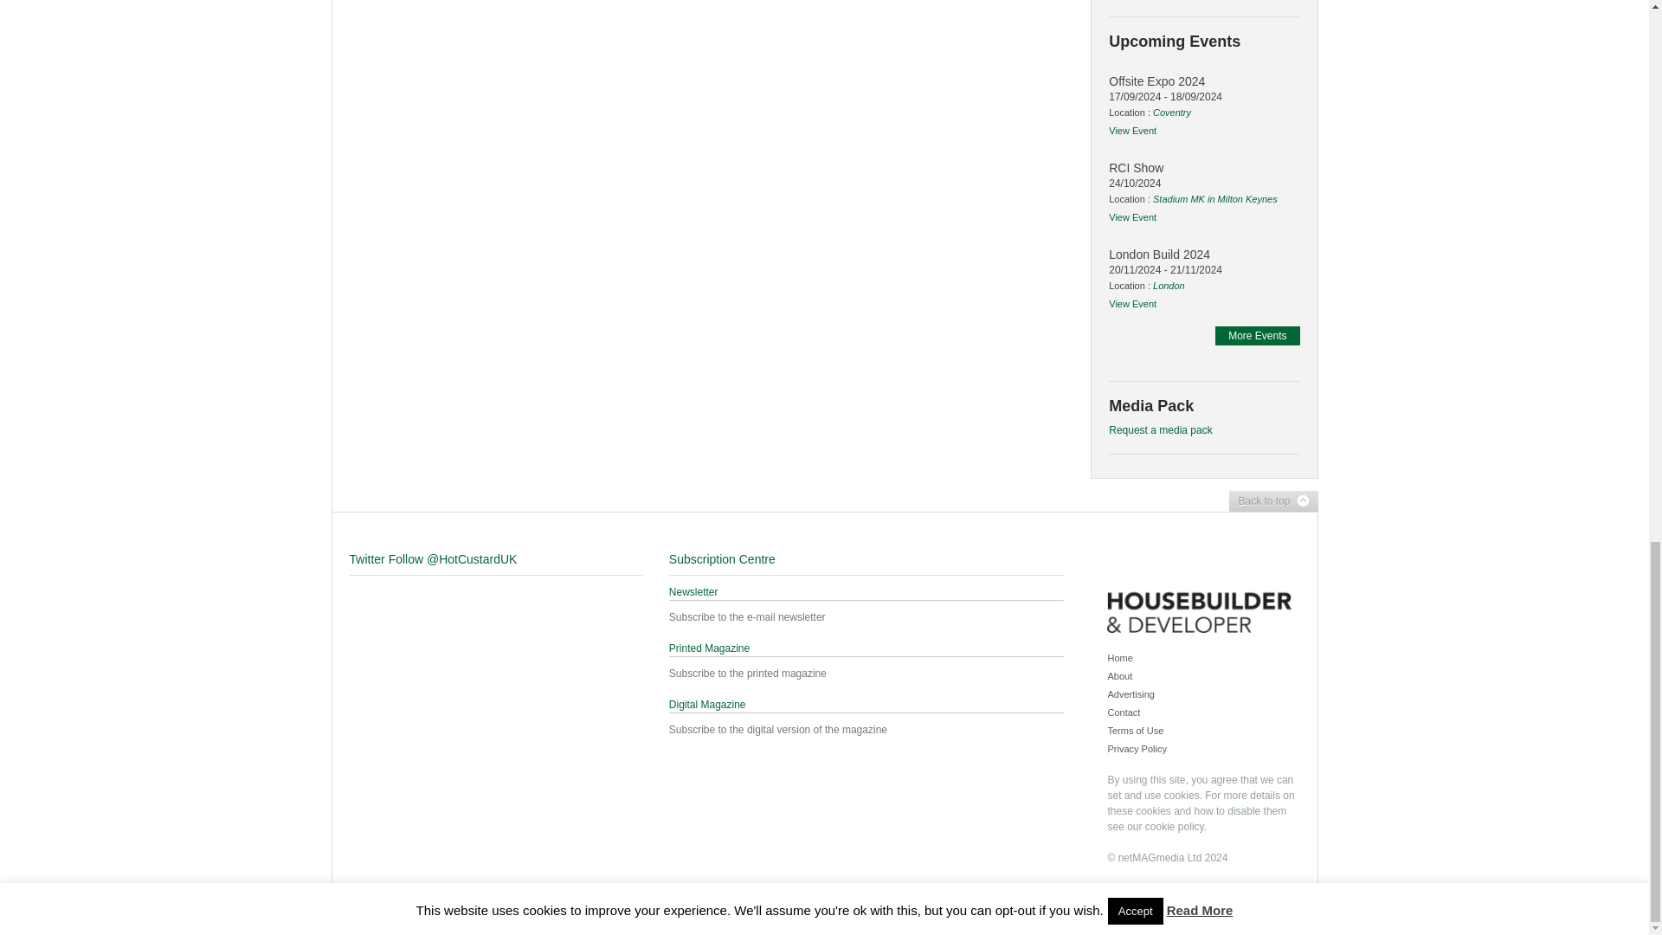 Image resolution: width=1662 pixels, height=935 pixels. Describe the element at coordinates (1203, 274) in the screenshot. I see `View London Build 2024` at that location.